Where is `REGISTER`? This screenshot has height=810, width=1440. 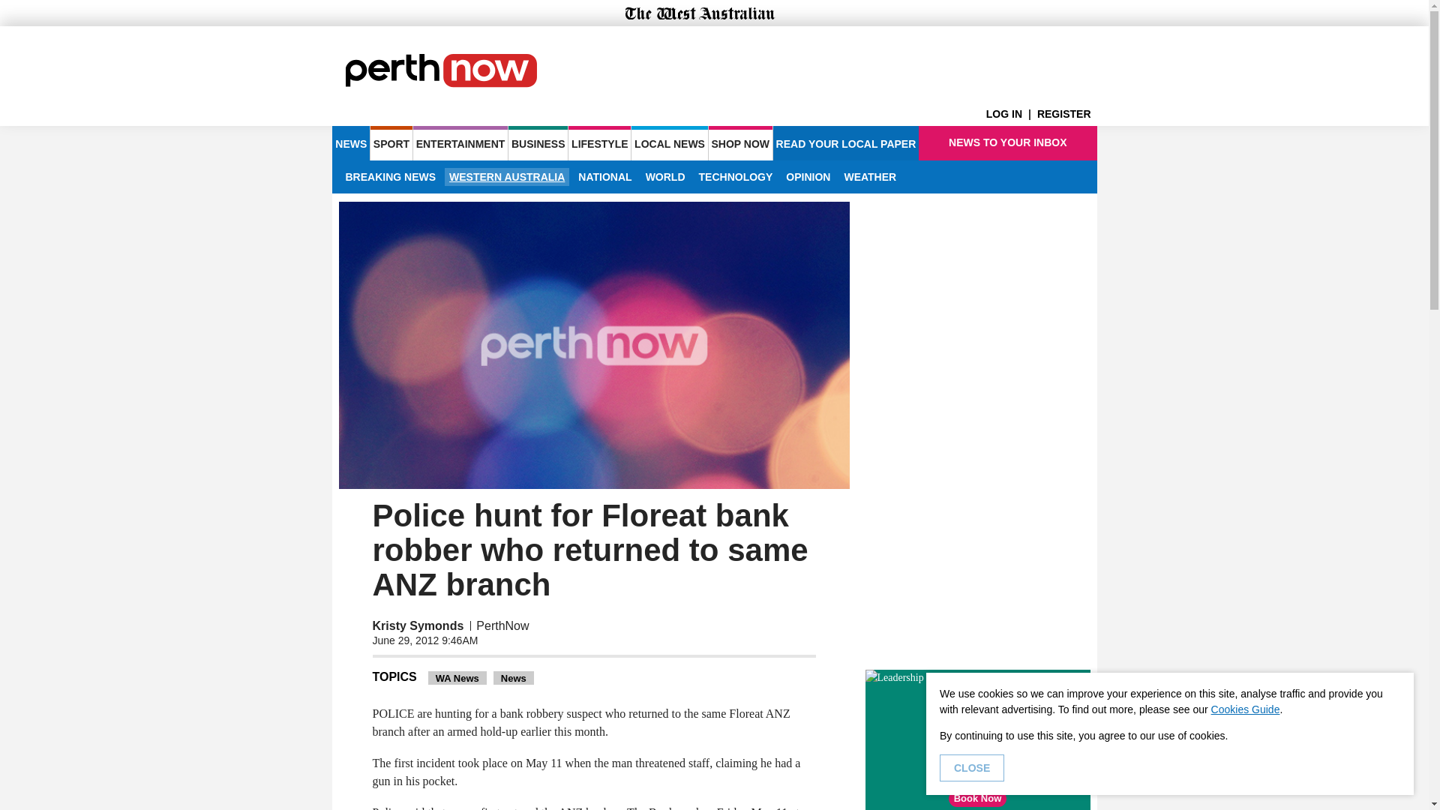 REGISTER is located at coordinates (1066, 114).